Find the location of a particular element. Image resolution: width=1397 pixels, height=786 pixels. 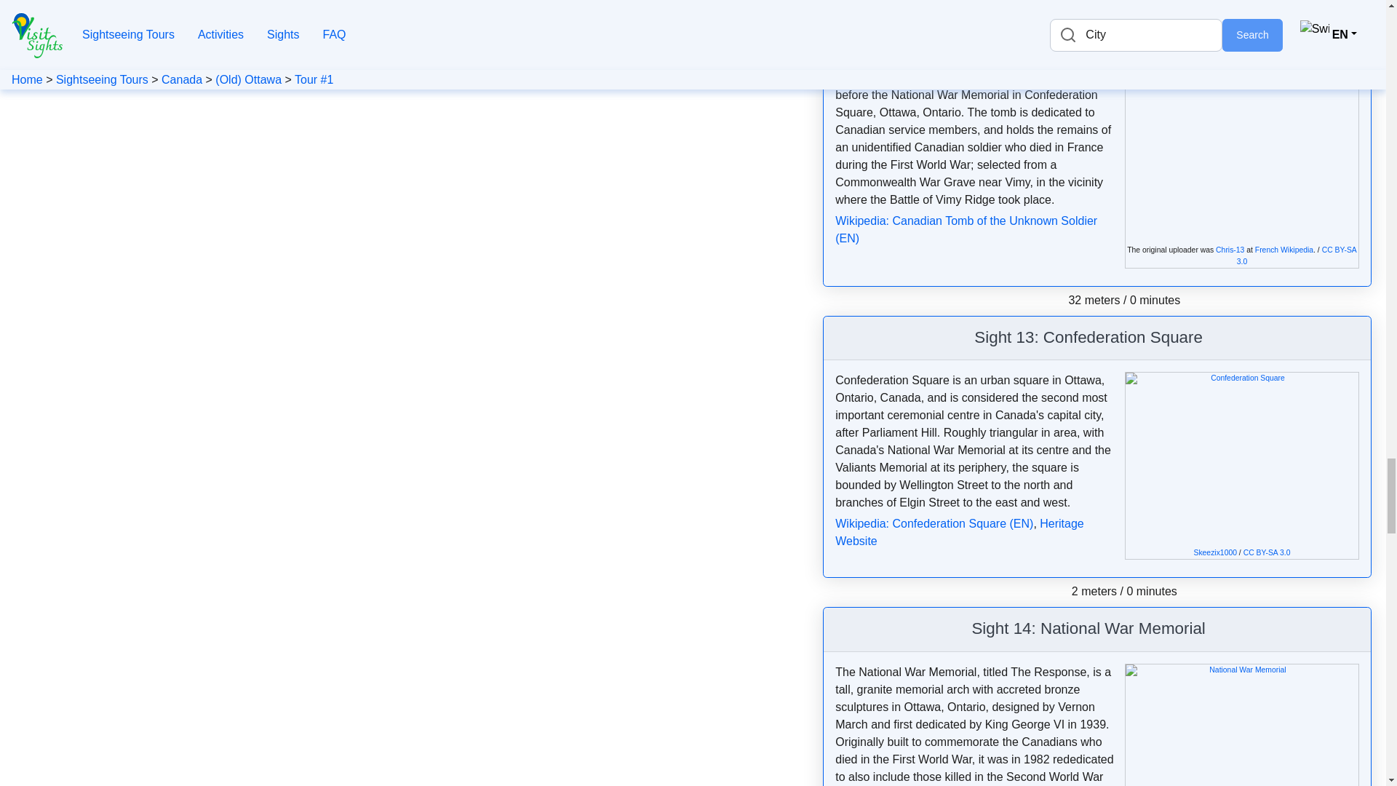

w:fr: is located at coordinates (1283, 250).